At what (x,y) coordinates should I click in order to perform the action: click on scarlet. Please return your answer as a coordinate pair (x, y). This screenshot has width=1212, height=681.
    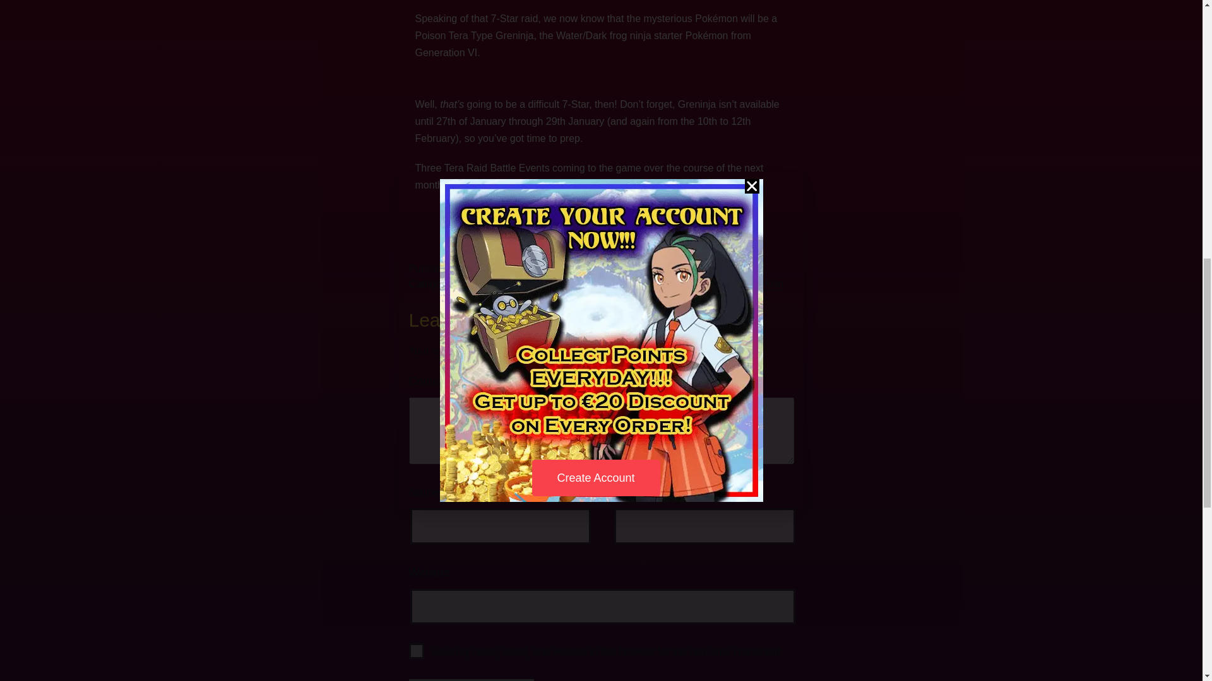
    Looking at the image, I should click on (711, 284).